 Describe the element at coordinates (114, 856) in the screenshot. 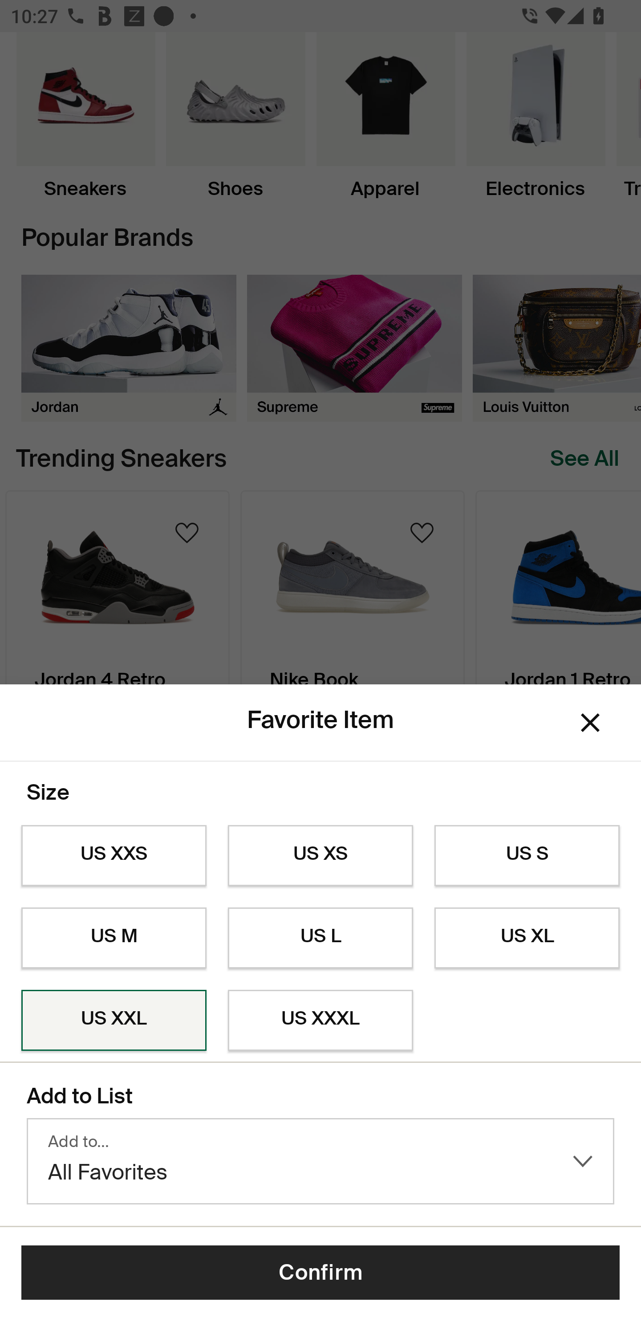

I see `US XXS` at that location.